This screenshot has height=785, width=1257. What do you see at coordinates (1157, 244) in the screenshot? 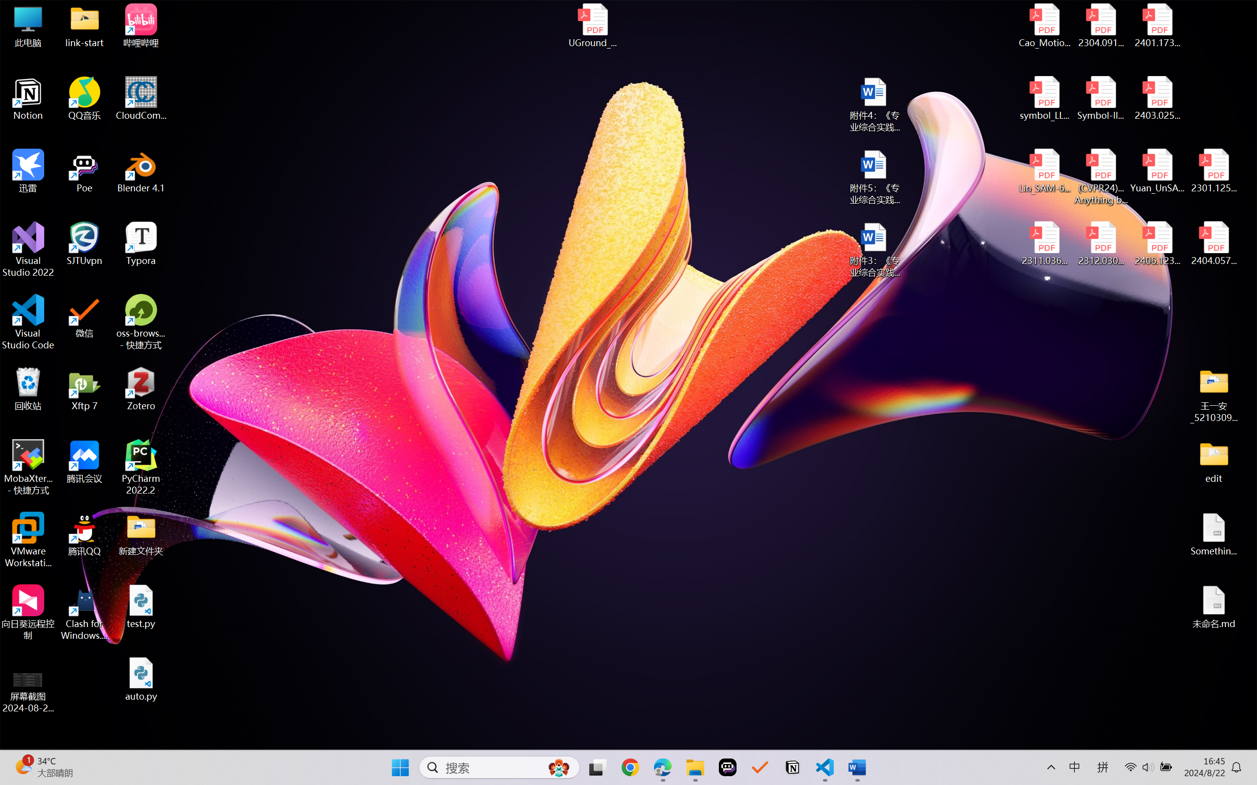
I see `2406.12373v2.pdf` at bounding box center [1157, 244].